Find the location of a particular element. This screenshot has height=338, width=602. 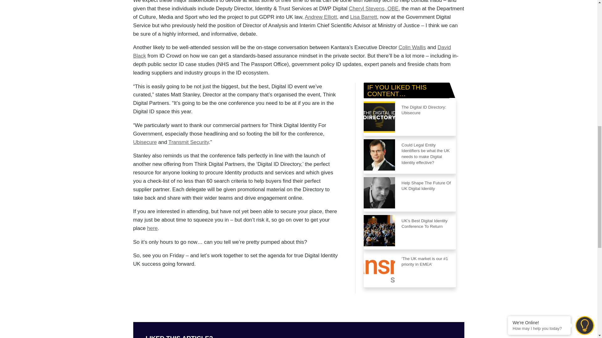

Lisa Barrett is located at coordinates (364, 17).